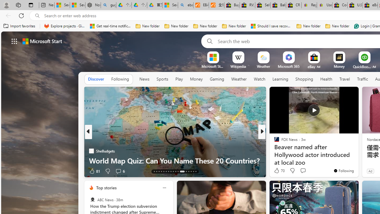 Image resolution: width=380 pixels, height=214 pixels. Describe the element at coordinates (94, 171) in the screenshot. I see `81 Like` at that location.